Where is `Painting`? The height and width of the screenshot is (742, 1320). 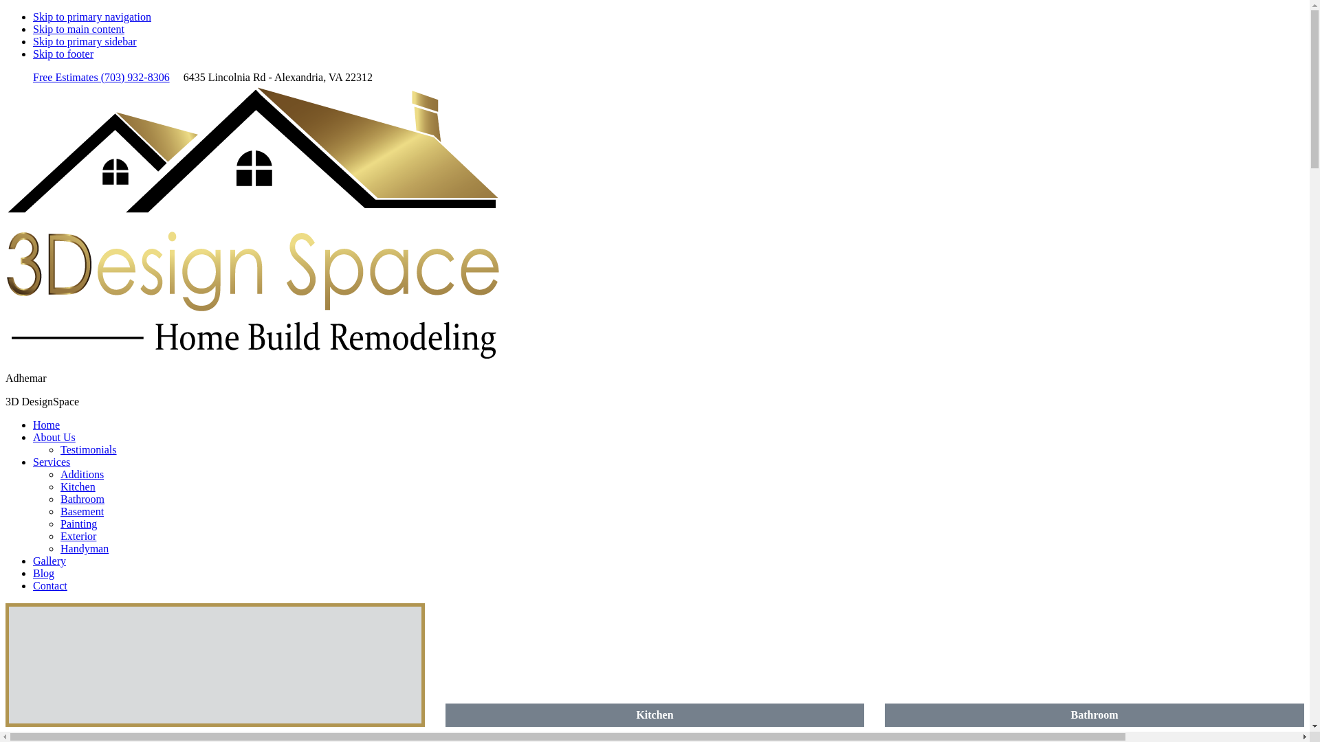
Painting is located at coordinates (78, 524).